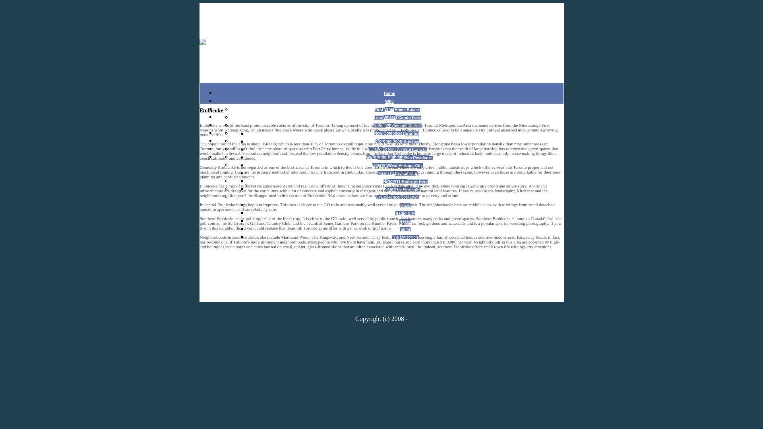 This screenshot has width=763, height=429. What do you see at coordinates (397, 133) in the screenshot?
I see `Why Choose Toronto` at bounding box center [397, 133].